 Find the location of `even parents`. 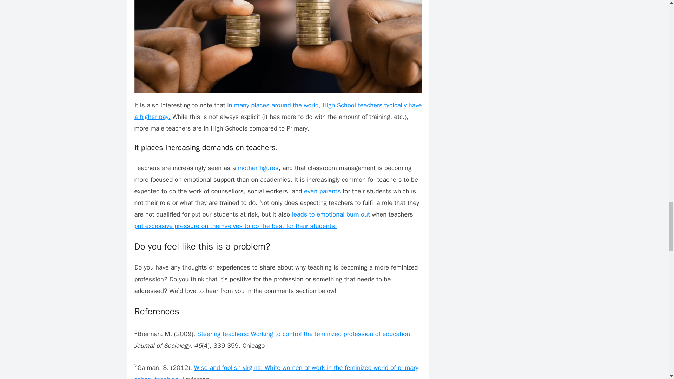

even parents is located at coordinates (322, 191).